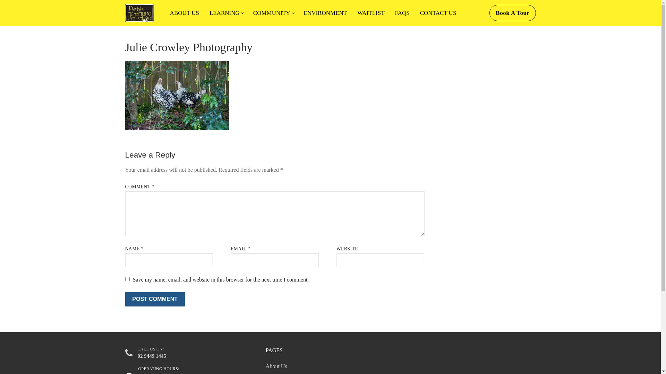 Image resolution: width=666 pixels, height=374 pixels. I want to click on Post Comment, so click(155, 300).